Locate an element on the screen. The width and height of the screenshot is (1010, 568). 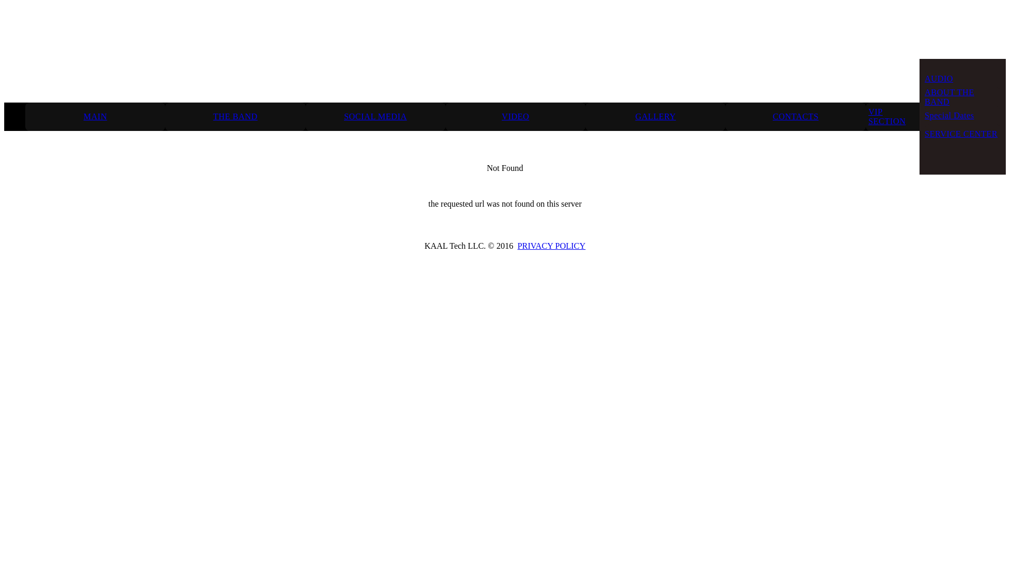
SERVICE CENTER is located at coordinates (962, 134).